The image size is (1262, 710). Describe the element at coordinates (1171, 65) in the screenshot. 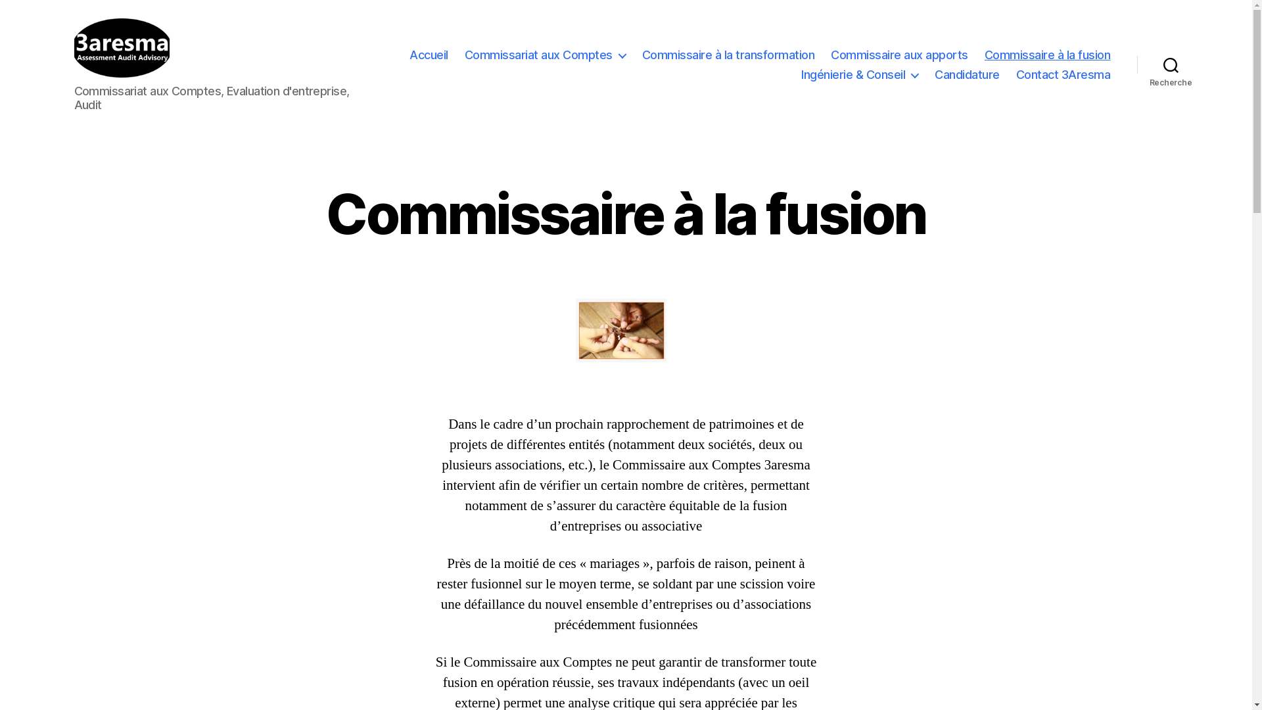

I see `Recherche` at that location.